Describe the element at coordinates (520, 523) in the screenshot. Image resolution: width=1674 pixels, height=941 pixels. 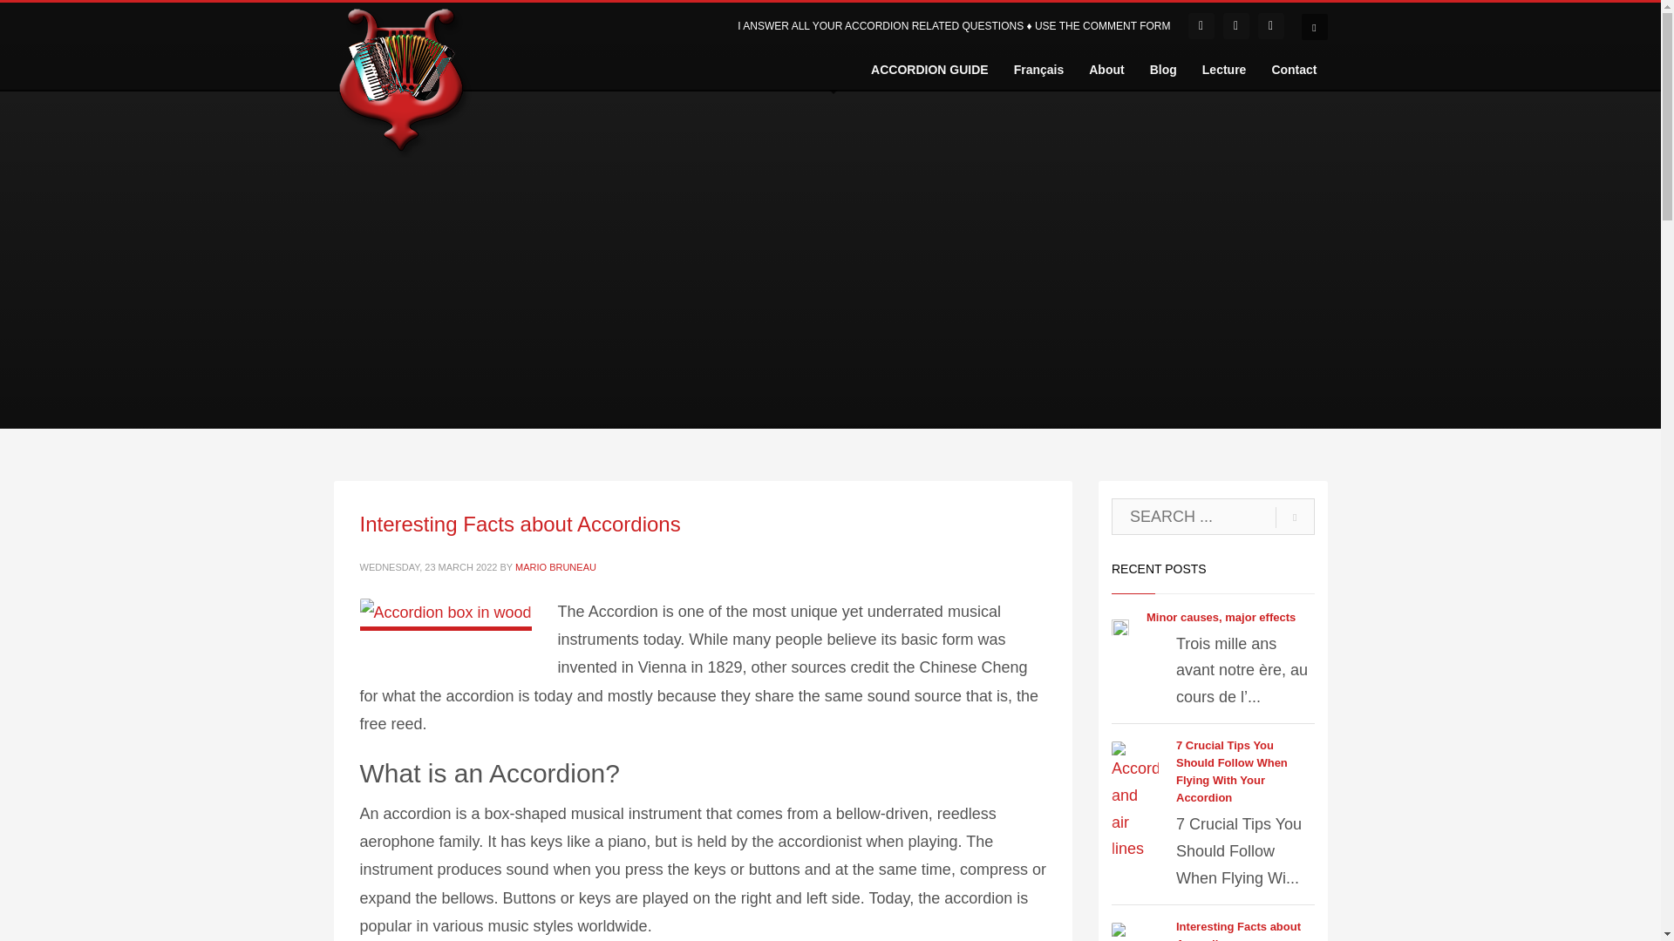
I see `Interesting Facts about Accordions` at that location.